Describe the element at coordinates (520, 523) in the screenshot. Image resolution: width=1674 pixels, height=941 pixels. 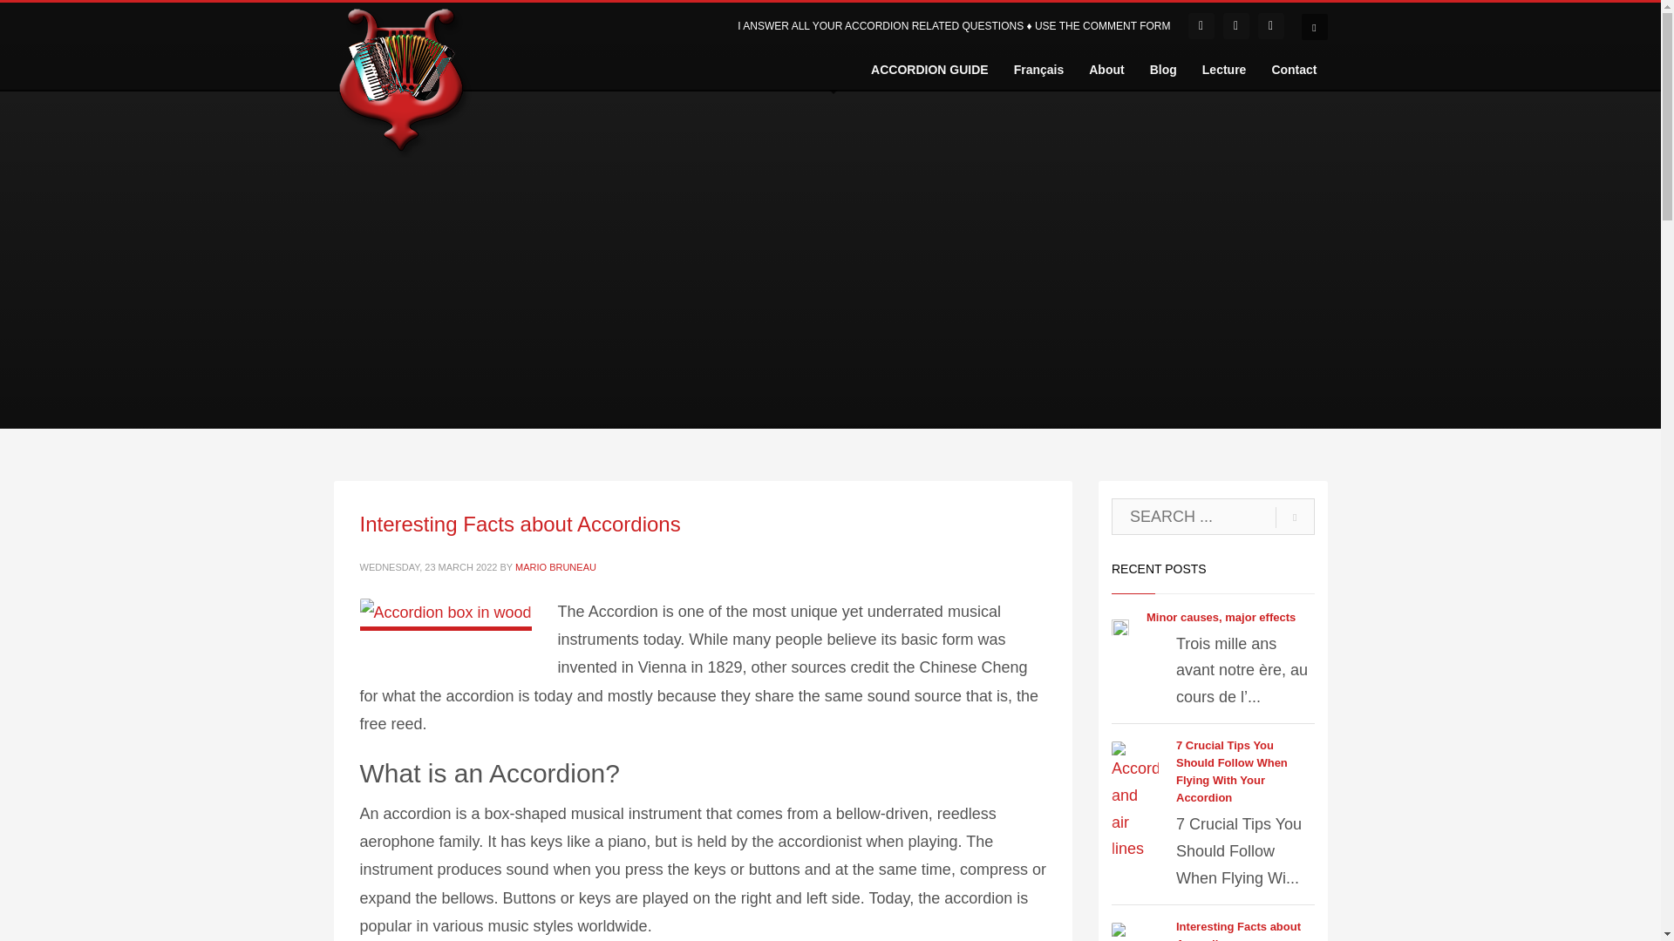
I see `Interesting Facts about Accordions` at that location.